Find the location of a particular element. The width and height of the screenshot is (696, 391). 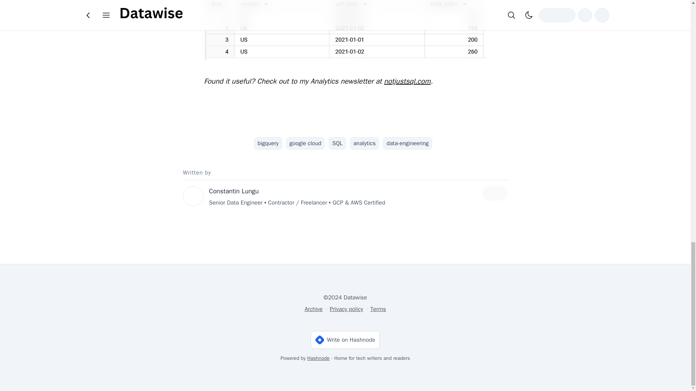

bigquery is located at coordinates (268, 143).